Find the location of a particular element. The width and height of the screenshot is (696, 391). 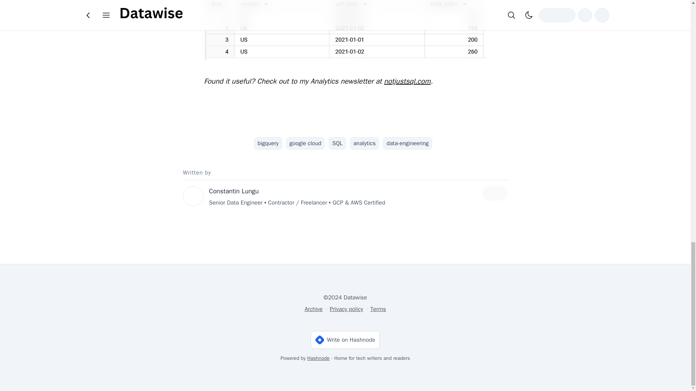

bigquery is located at coordinates (268, 143).